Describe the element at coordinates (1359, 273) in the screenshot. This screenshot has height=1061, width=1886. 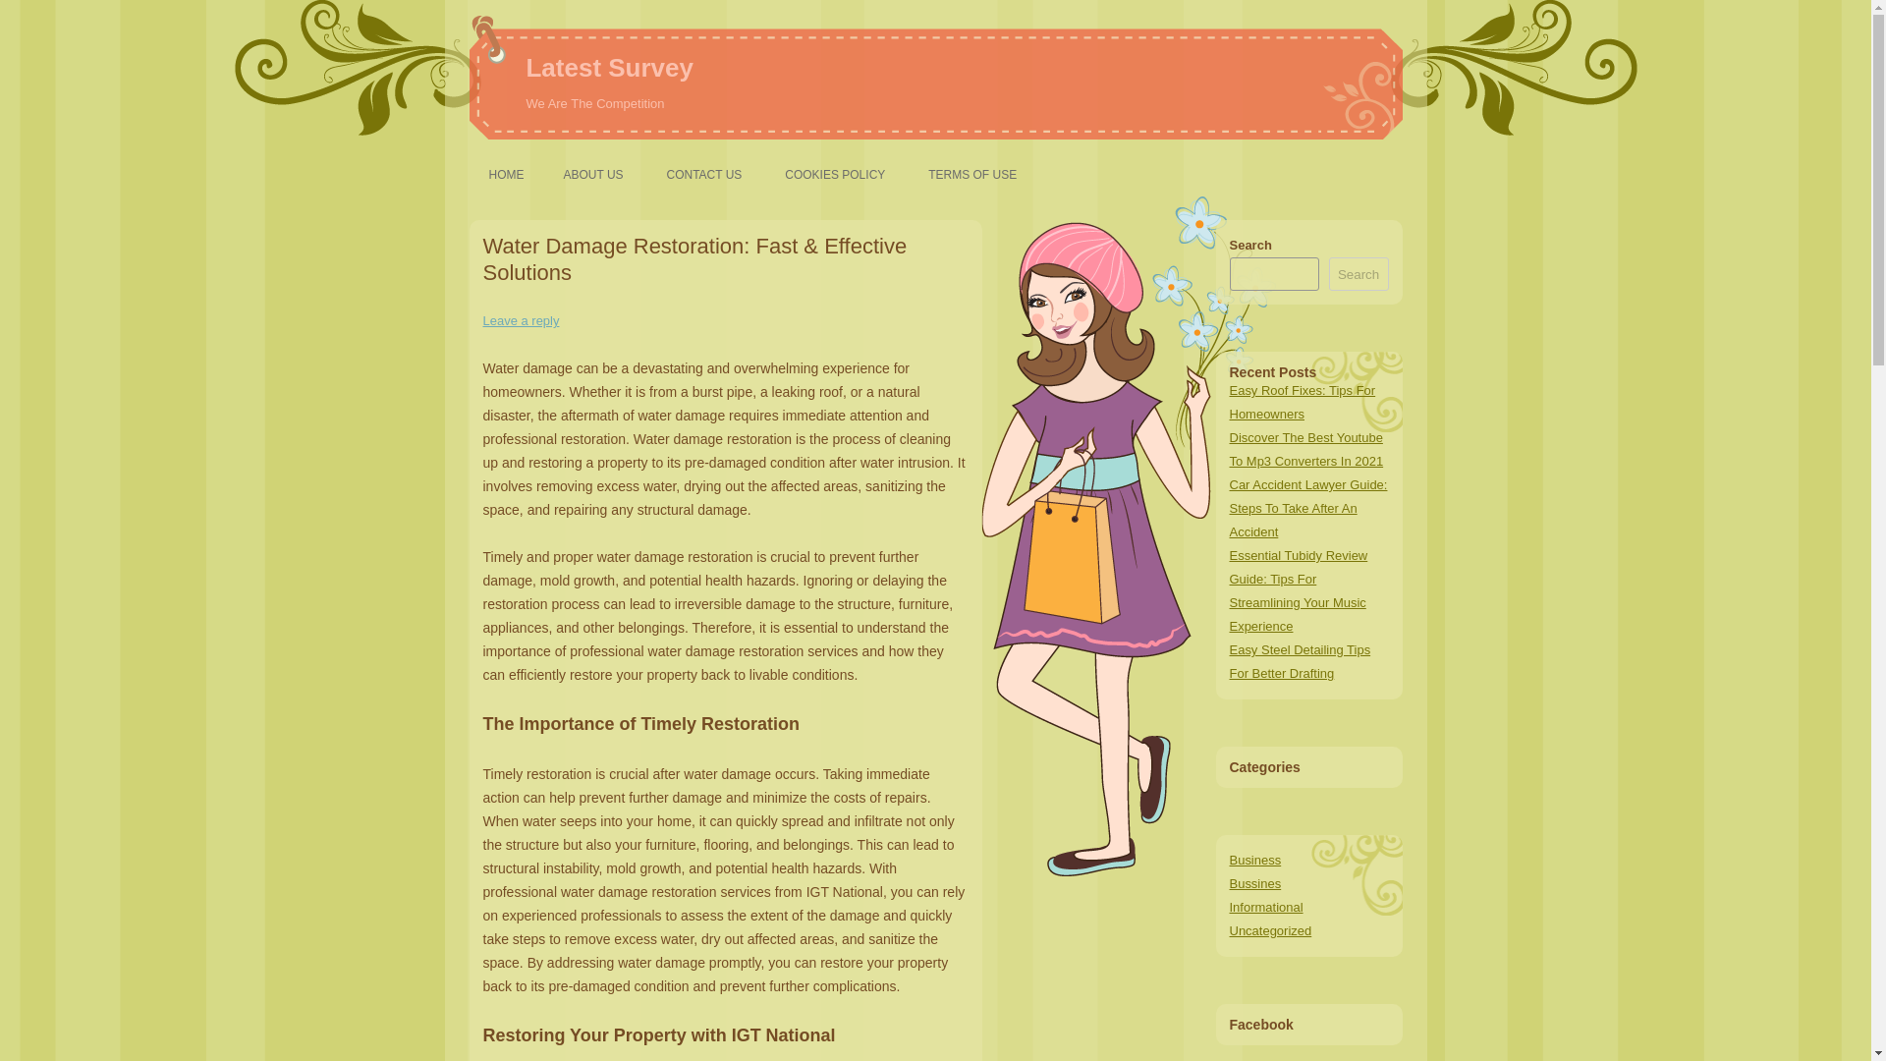
I see `Search` at that location.